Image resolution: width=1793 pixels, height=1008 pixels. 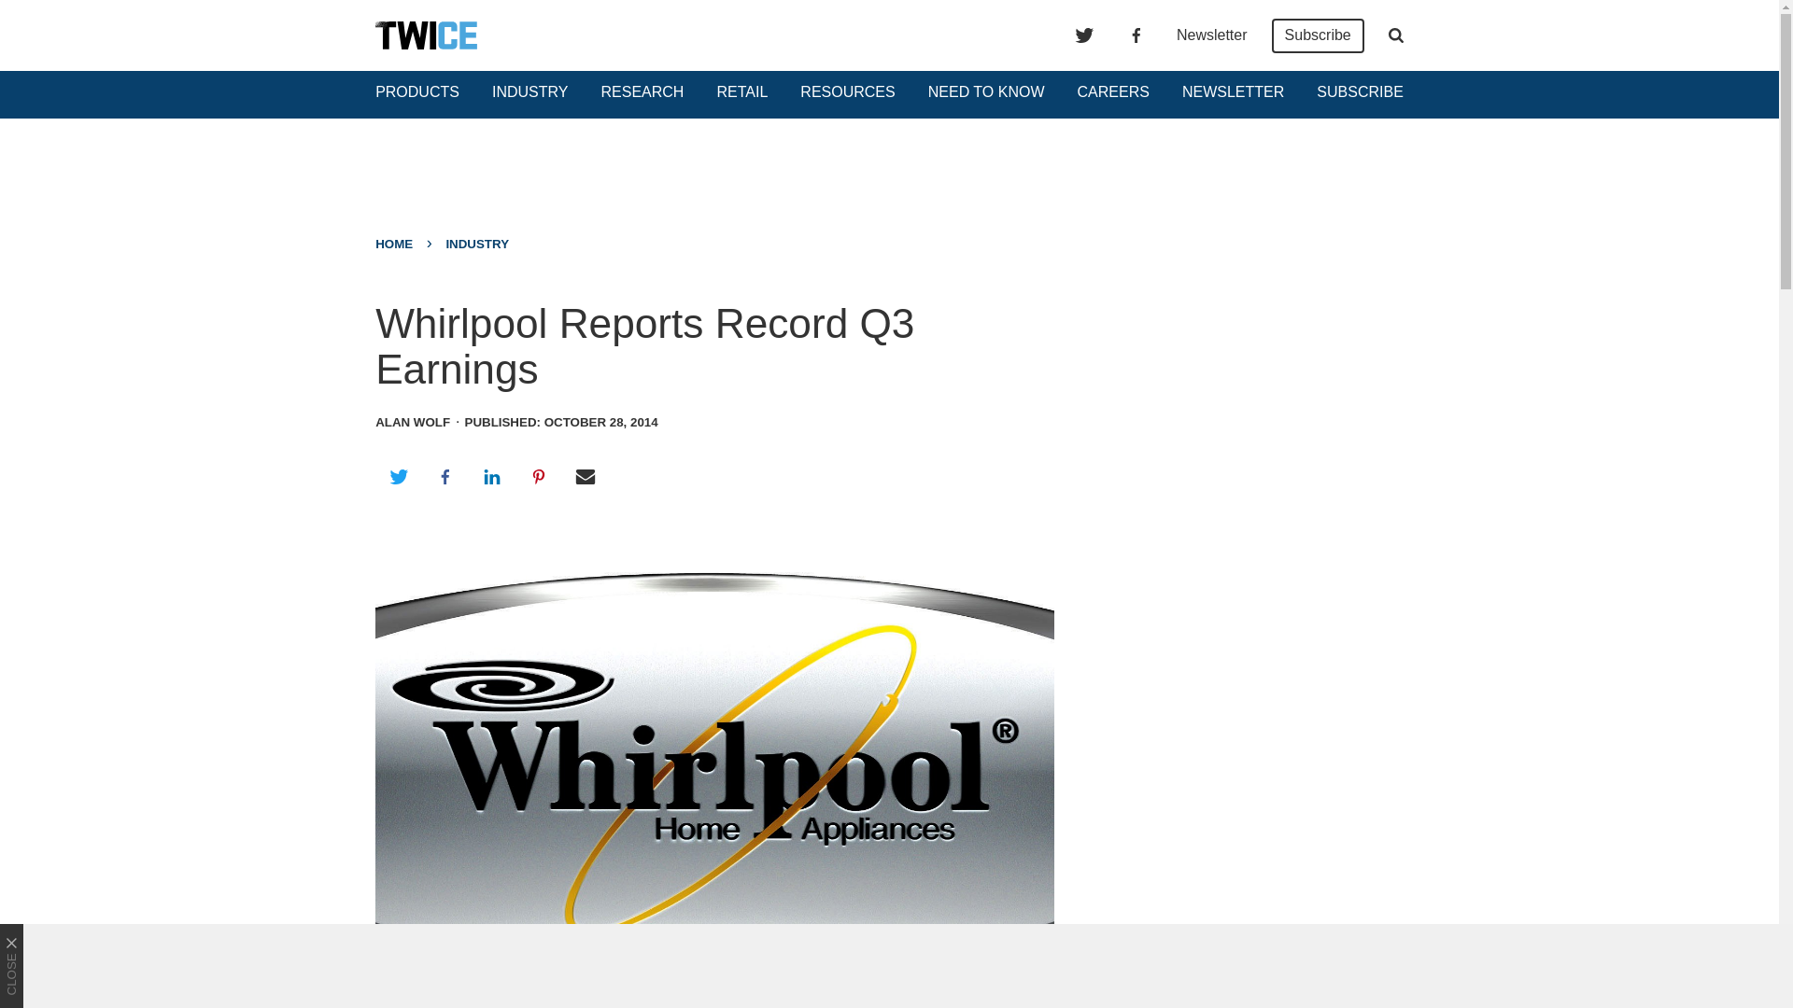 I want to click on Share via Email, so click(x=586, y=476).